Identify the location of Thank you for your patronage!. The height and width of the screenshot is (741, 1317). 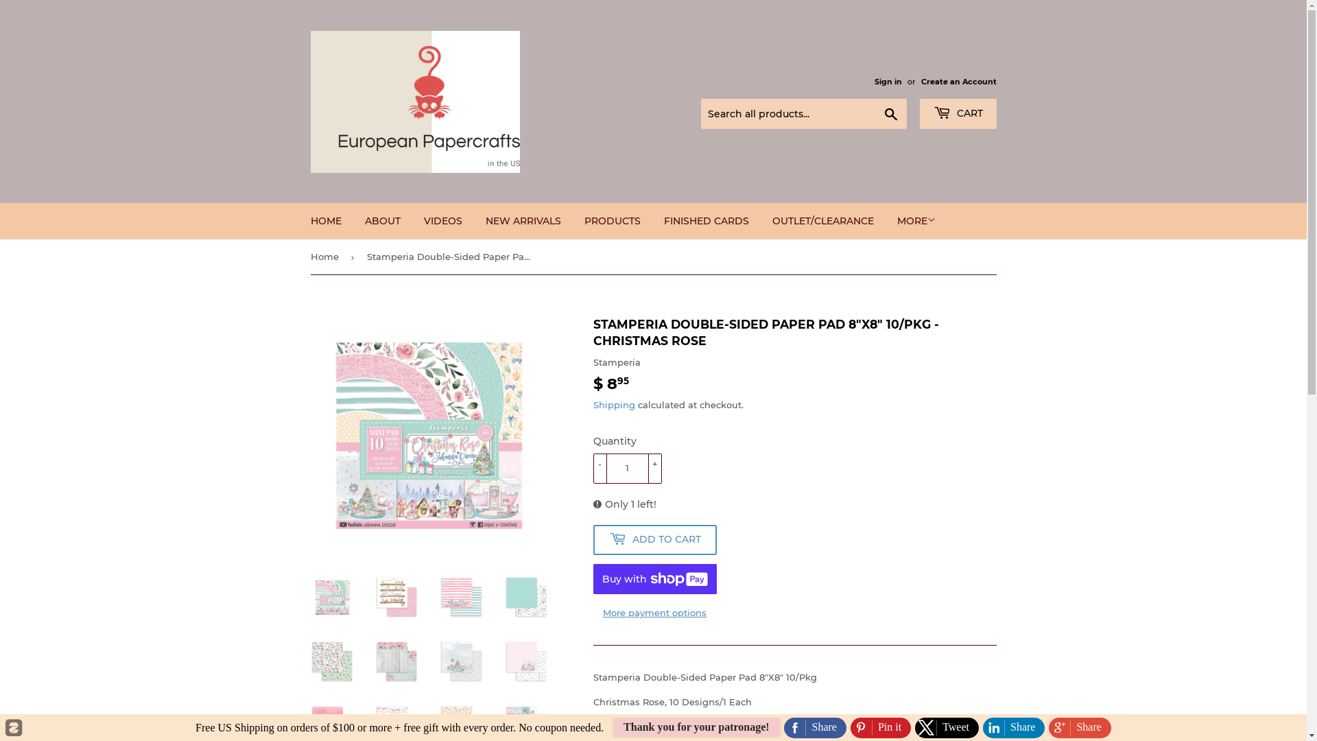
(696, 727).